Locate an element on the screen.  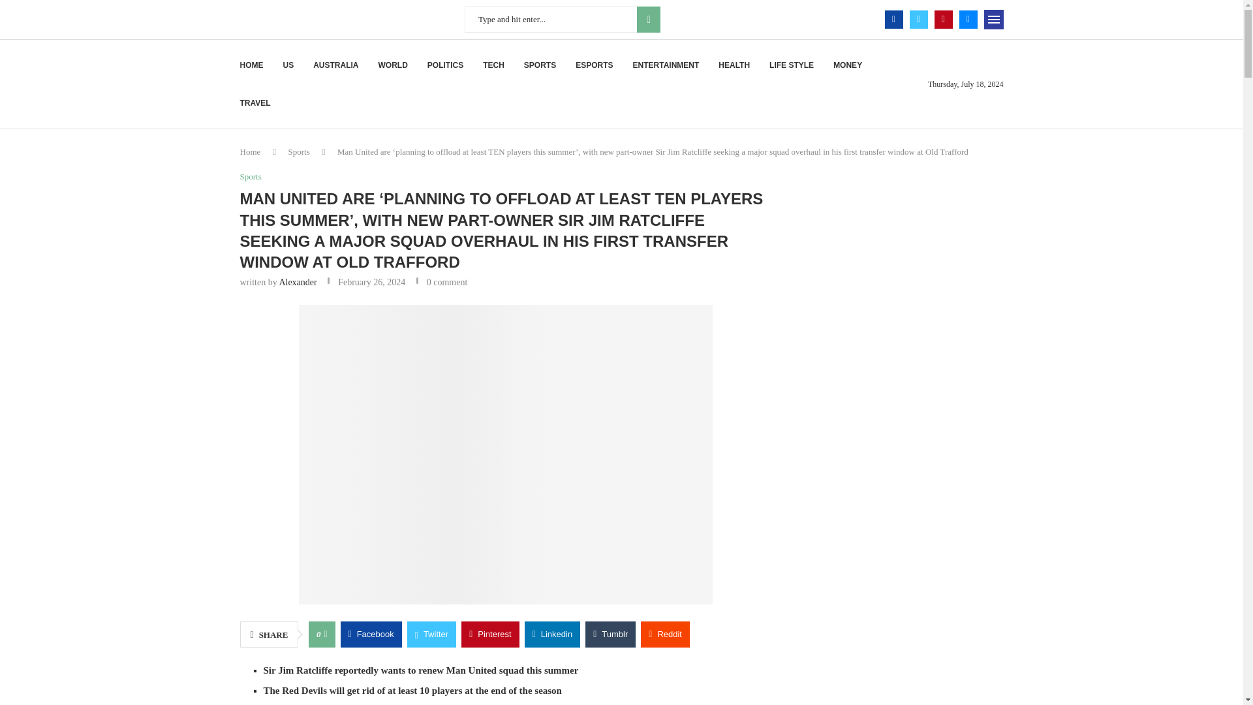
SEARCH is located at coordinates (648, 19).